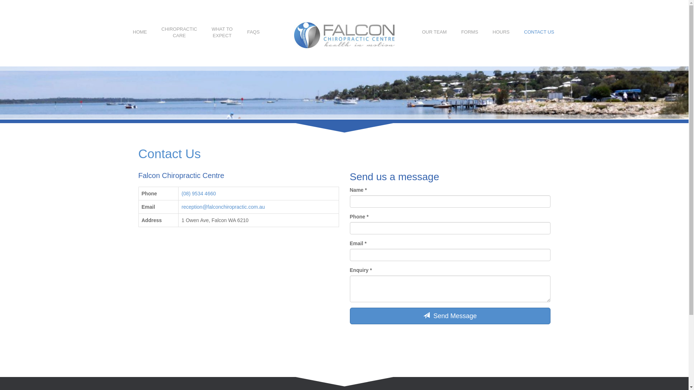 This screenshot has height=390, width=694. I want to click on OUR TEAM, so click(434, 32).